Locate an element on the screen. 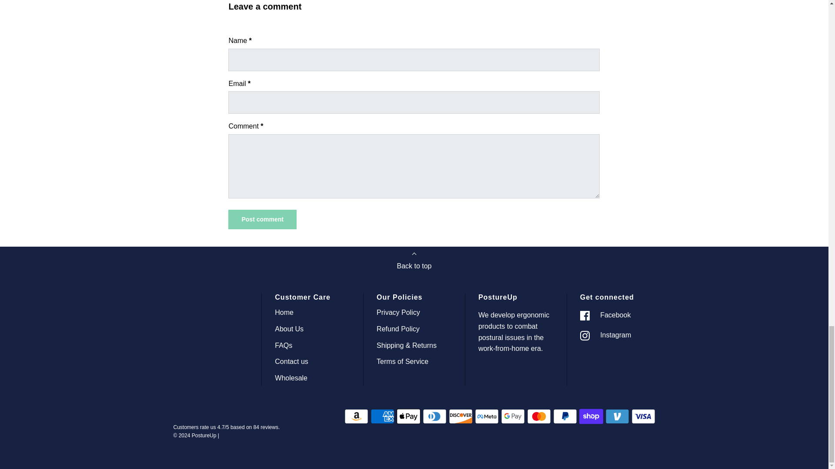 This screenshot has width=835, height=469. Google Pay is located at coordinates (513, 416).